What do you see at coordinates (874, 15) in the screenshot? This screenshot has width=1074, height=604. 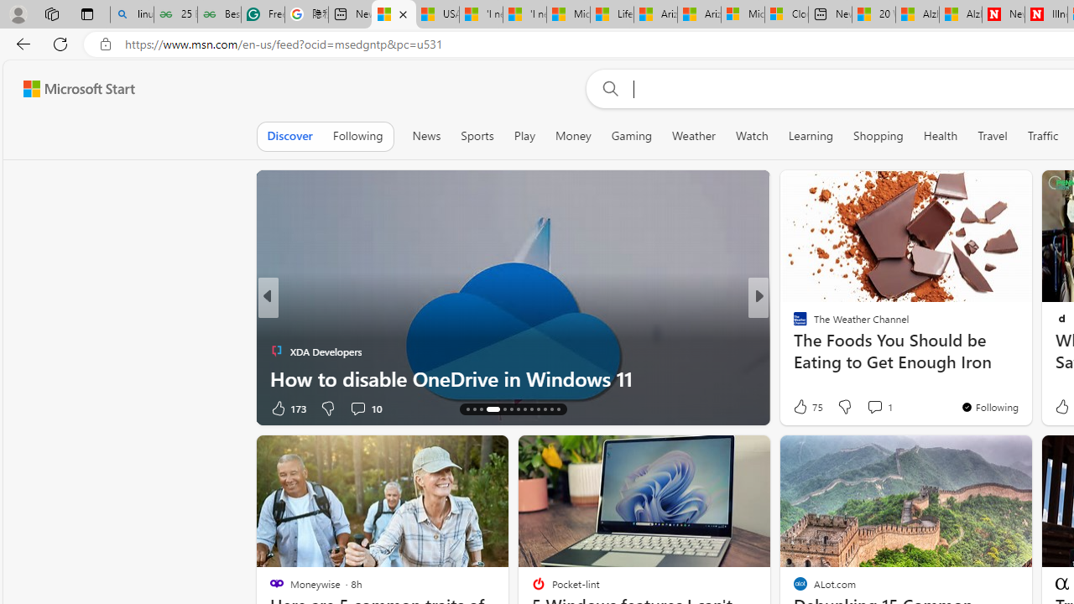 I see `20 Ways to Boost Your Protein Intake at Every Meal` at bounding box center [874, 15].